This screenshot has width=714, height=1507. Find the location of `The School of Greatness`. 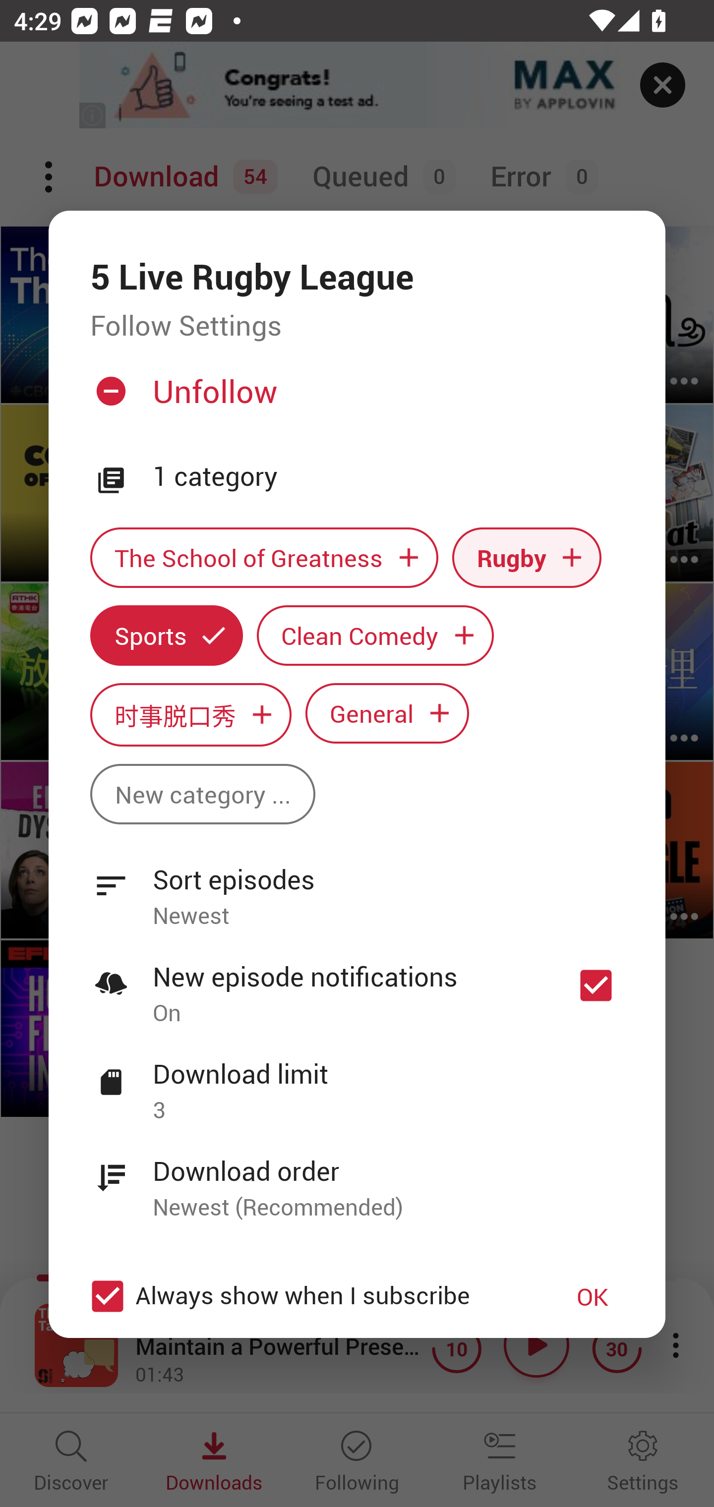

The School of Greatness is located at coordinates (264, 557).